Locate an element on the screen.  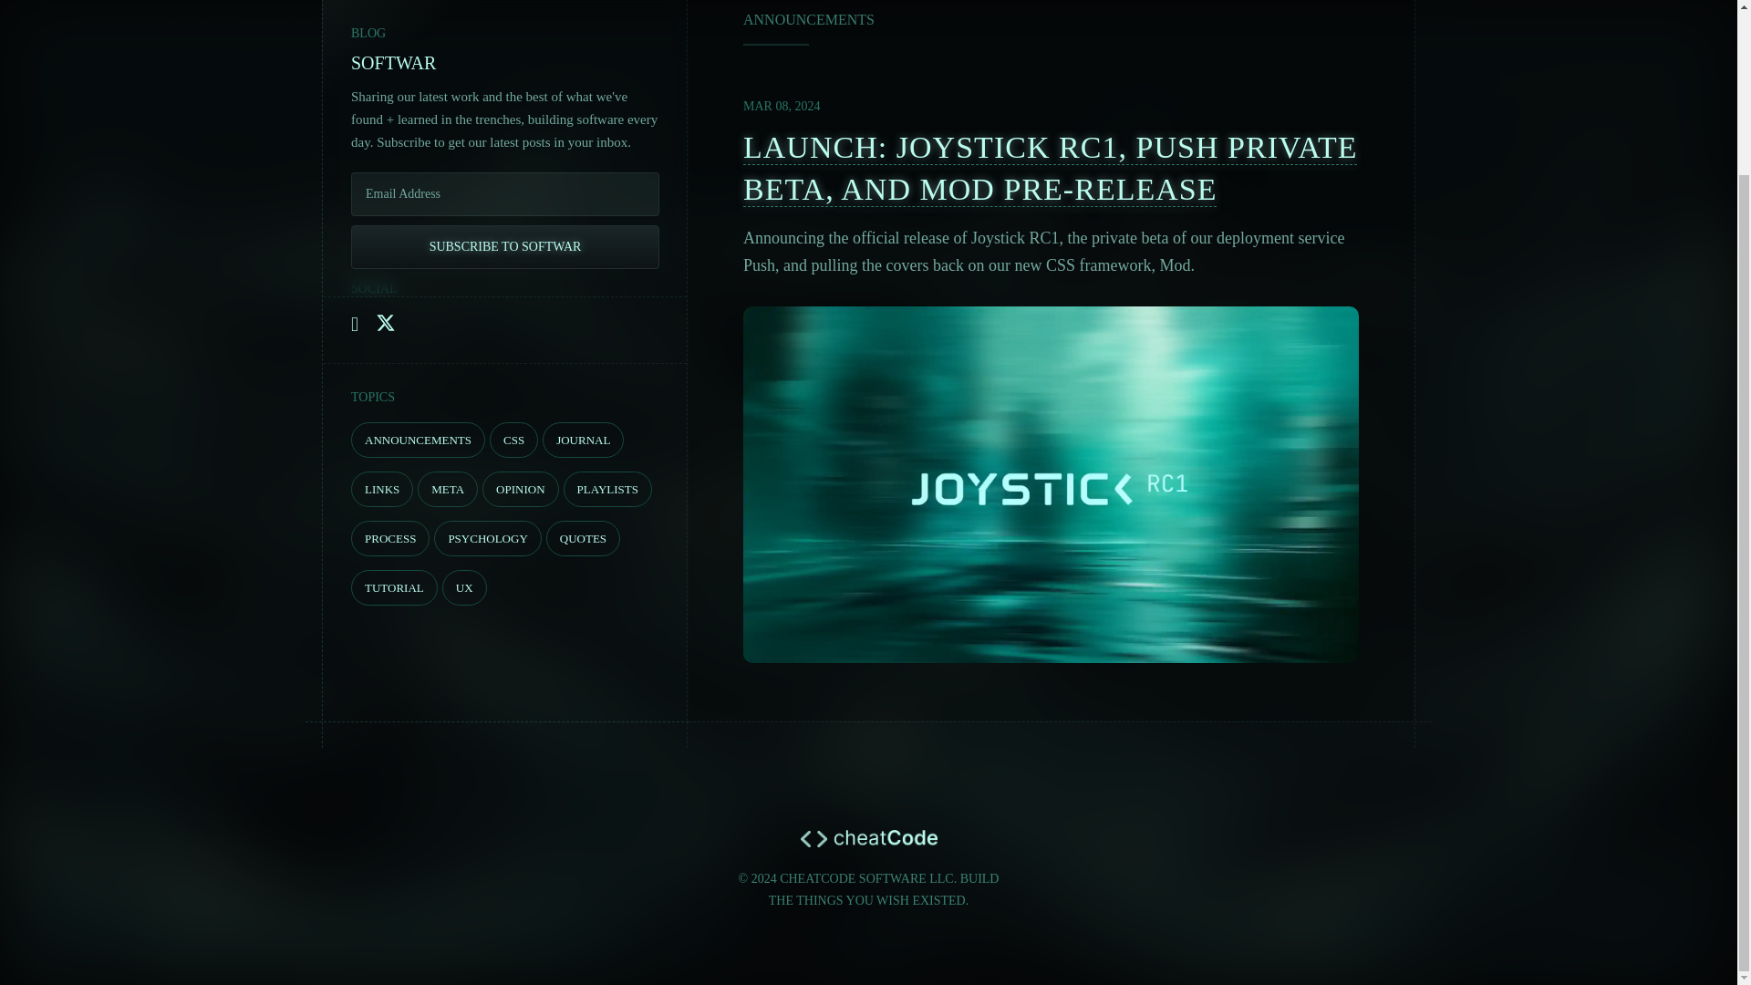
OPINION is located at coordinates (520, 489).